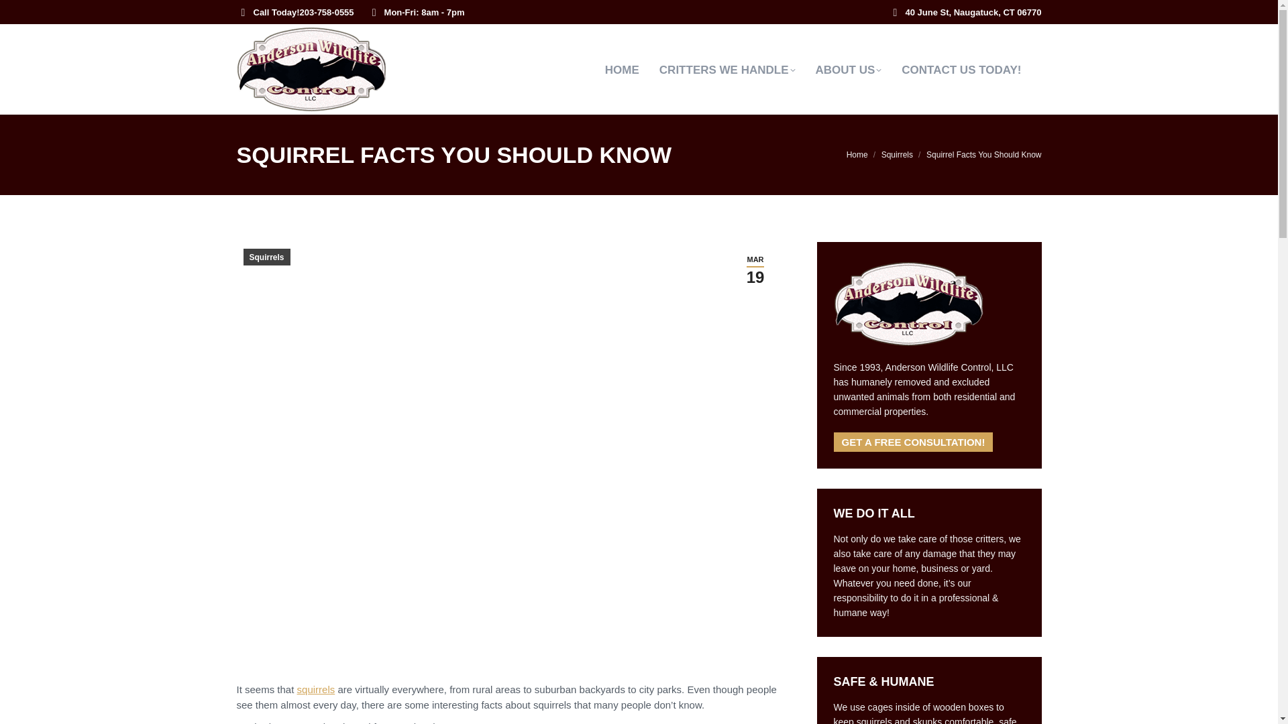  I want to click on 203-758-0555, so click(327, 11).